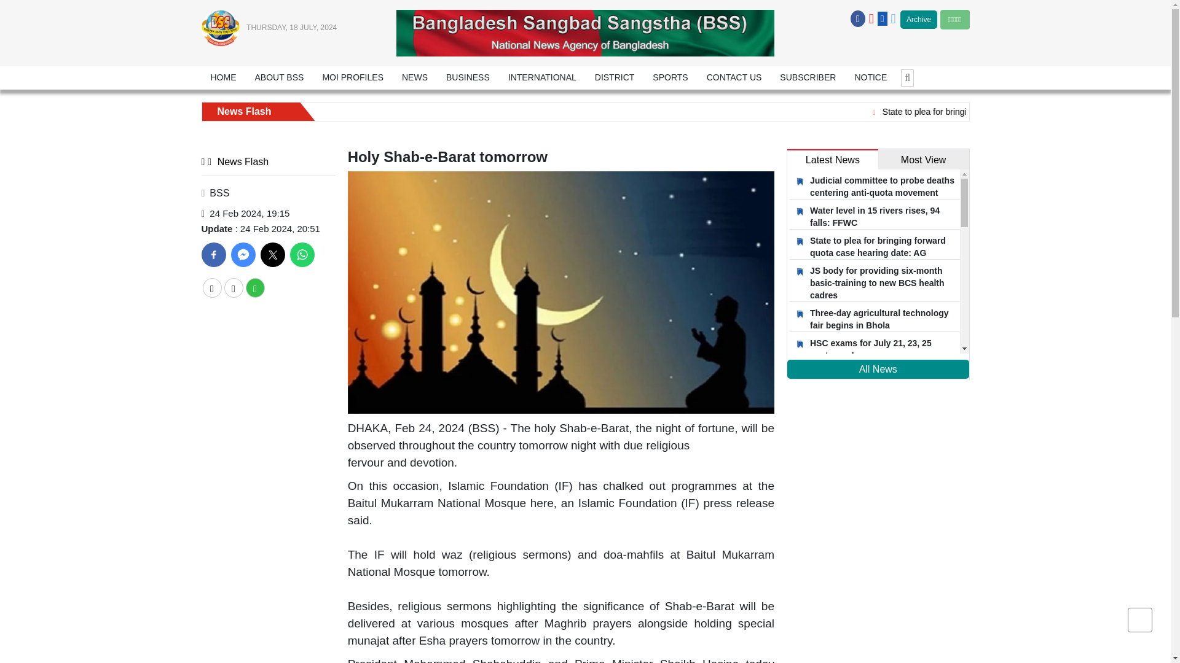  Describe the element at coordinates (353, 77) in the screenshot. I see `MOI PROFILES` at that location.